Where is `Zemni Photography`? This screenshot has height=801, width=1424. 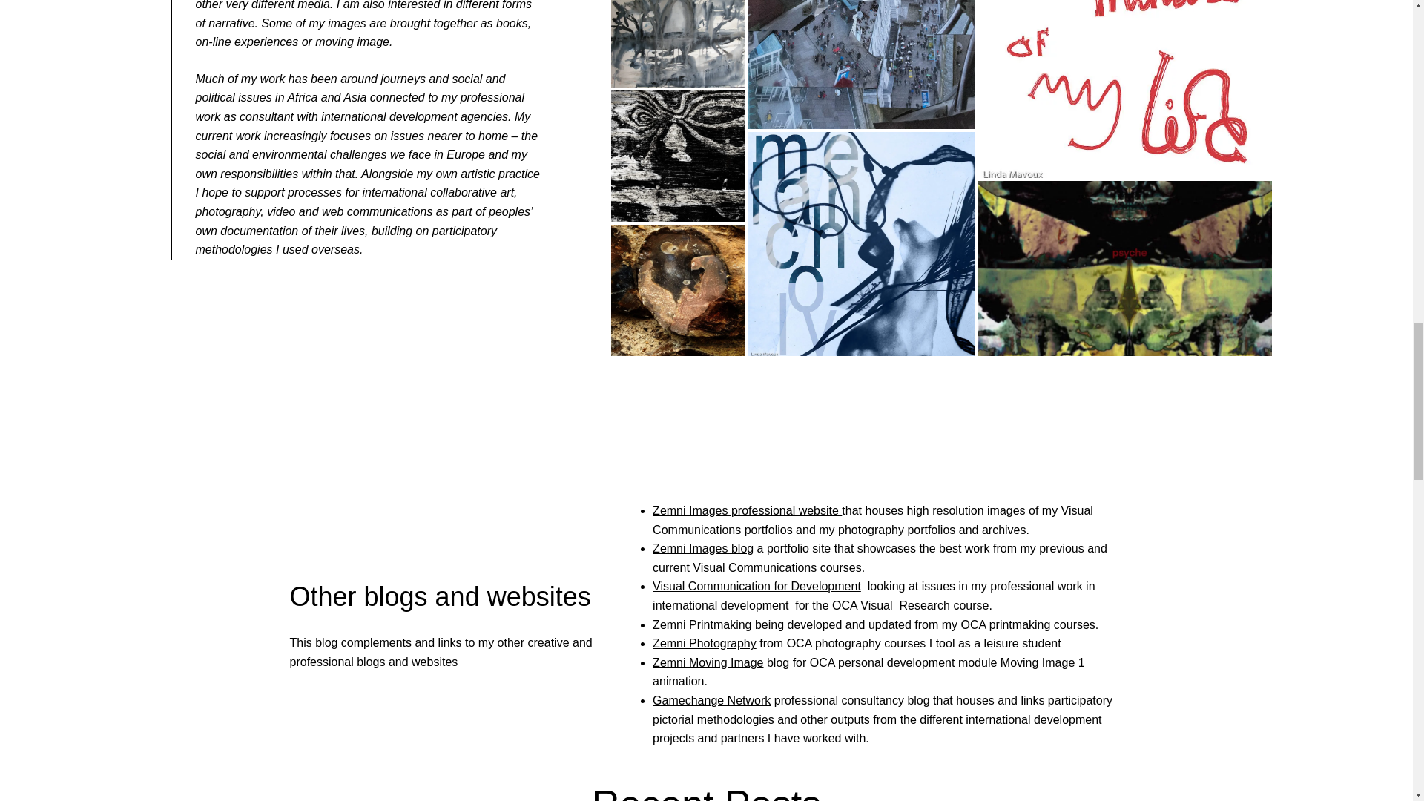
Zemni Photography is located at coordinates (704, 642).